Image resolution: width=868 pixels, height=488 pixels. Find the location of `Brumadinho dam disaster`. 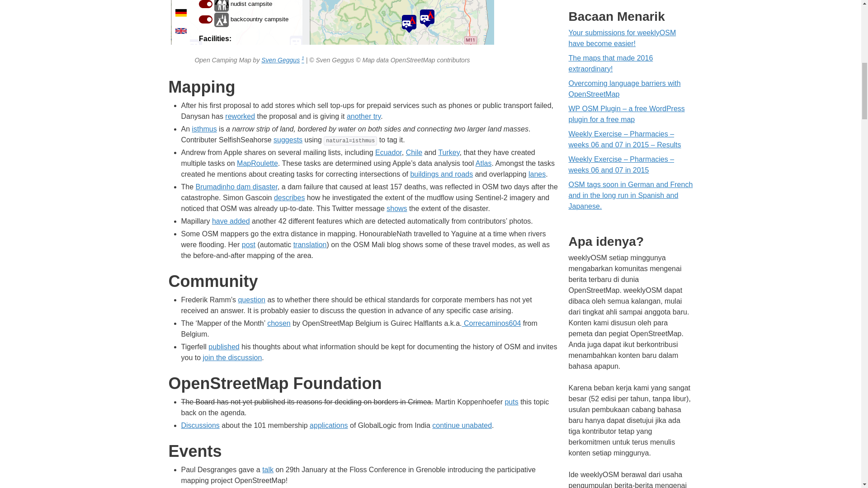

Brumadinho dam disaster is located at coordinates (237, 187).